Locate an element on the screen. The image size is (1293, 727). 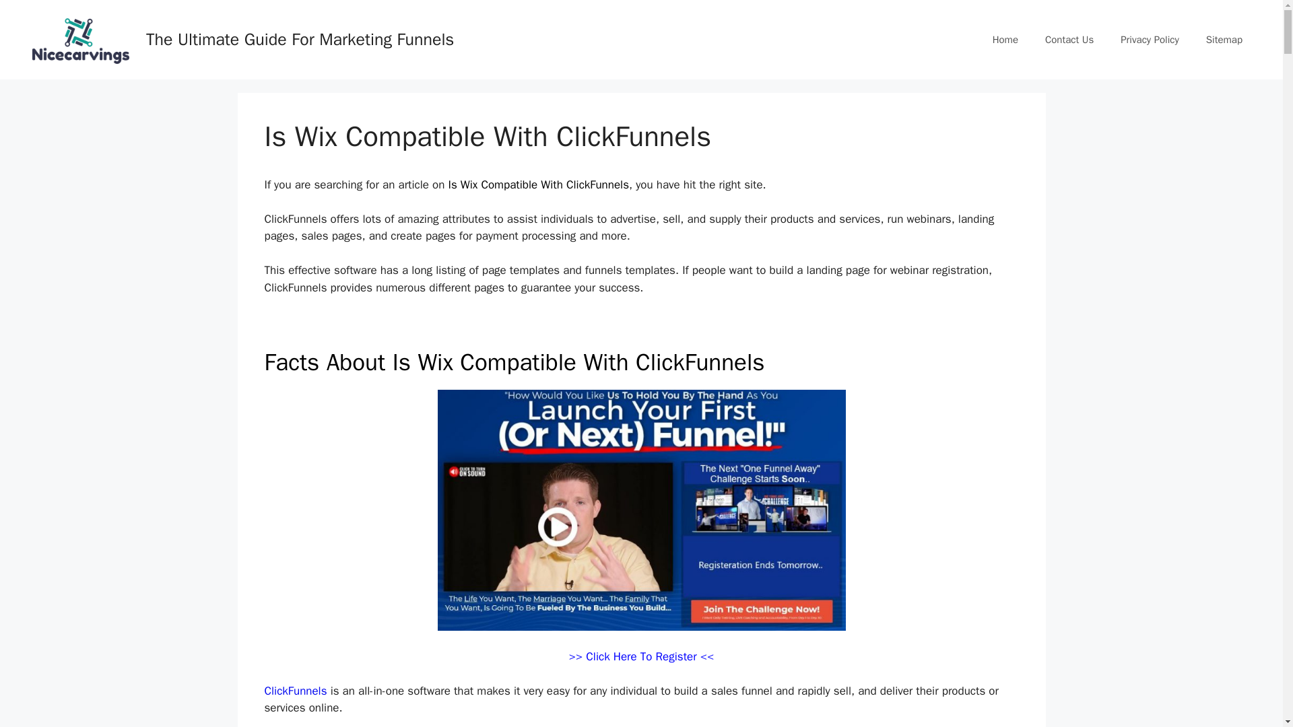
Home is located at coordinates (1005, 39).